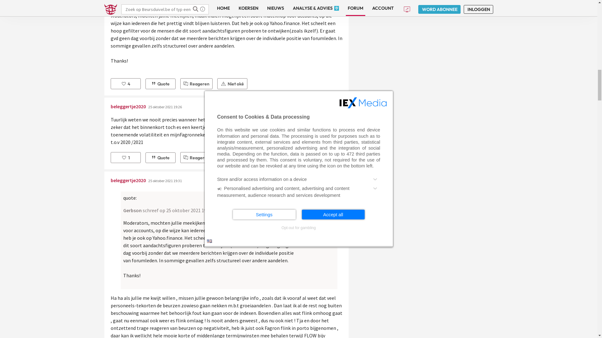 The image size is (602, 338). What do you see at coordinates (331, 5) in the screenshot?
I see `US500^` at bounding box center [331, 5].